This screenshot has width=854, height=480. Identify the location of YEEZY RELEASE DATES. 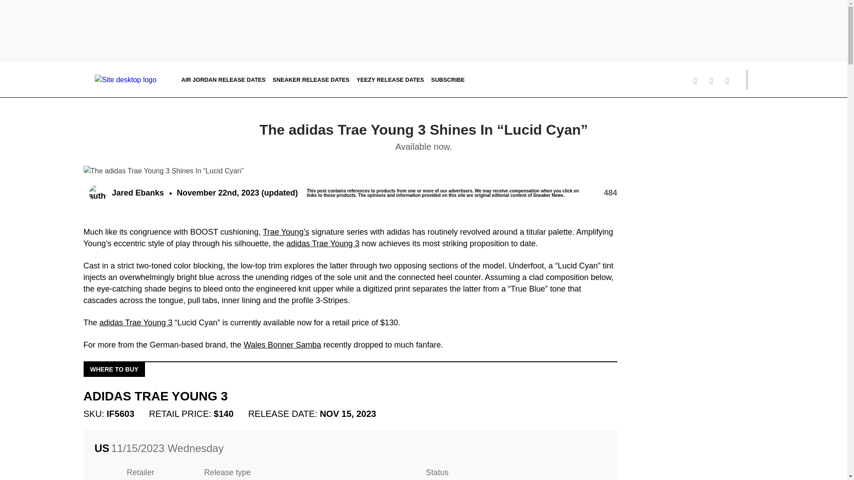
(391, 79).